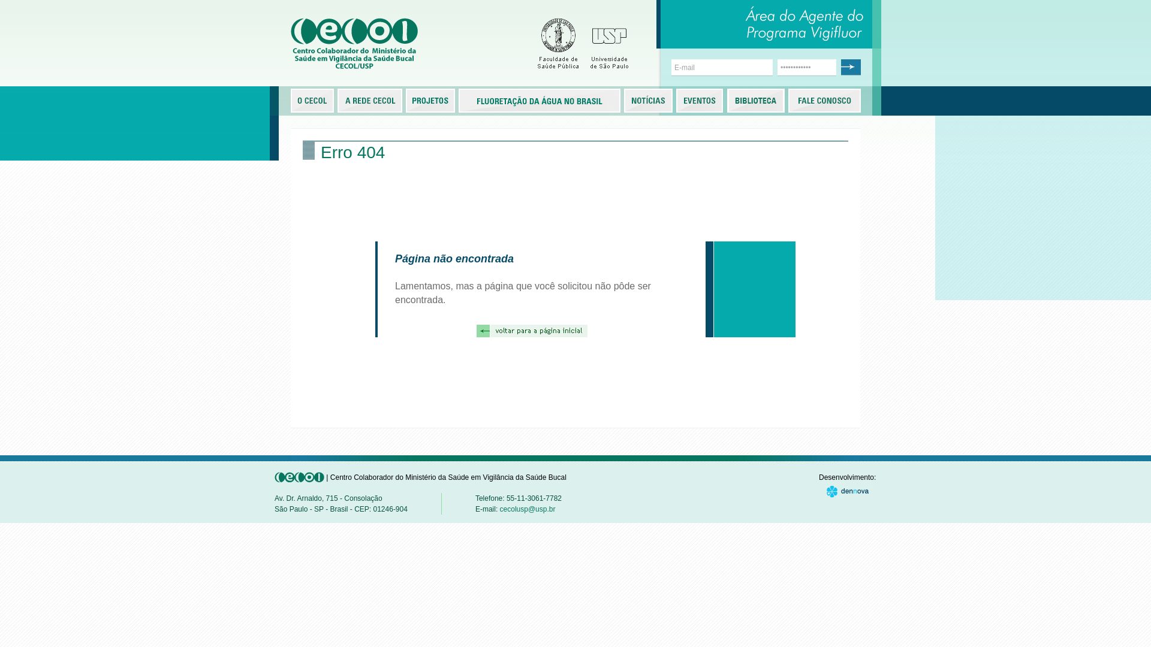 The height and width of the screenshot is (647, 1151). What do you see at coordinates (756, 101) in the screenshot?
I see `BIBLIOTECA` at bounding box center [756, 101].